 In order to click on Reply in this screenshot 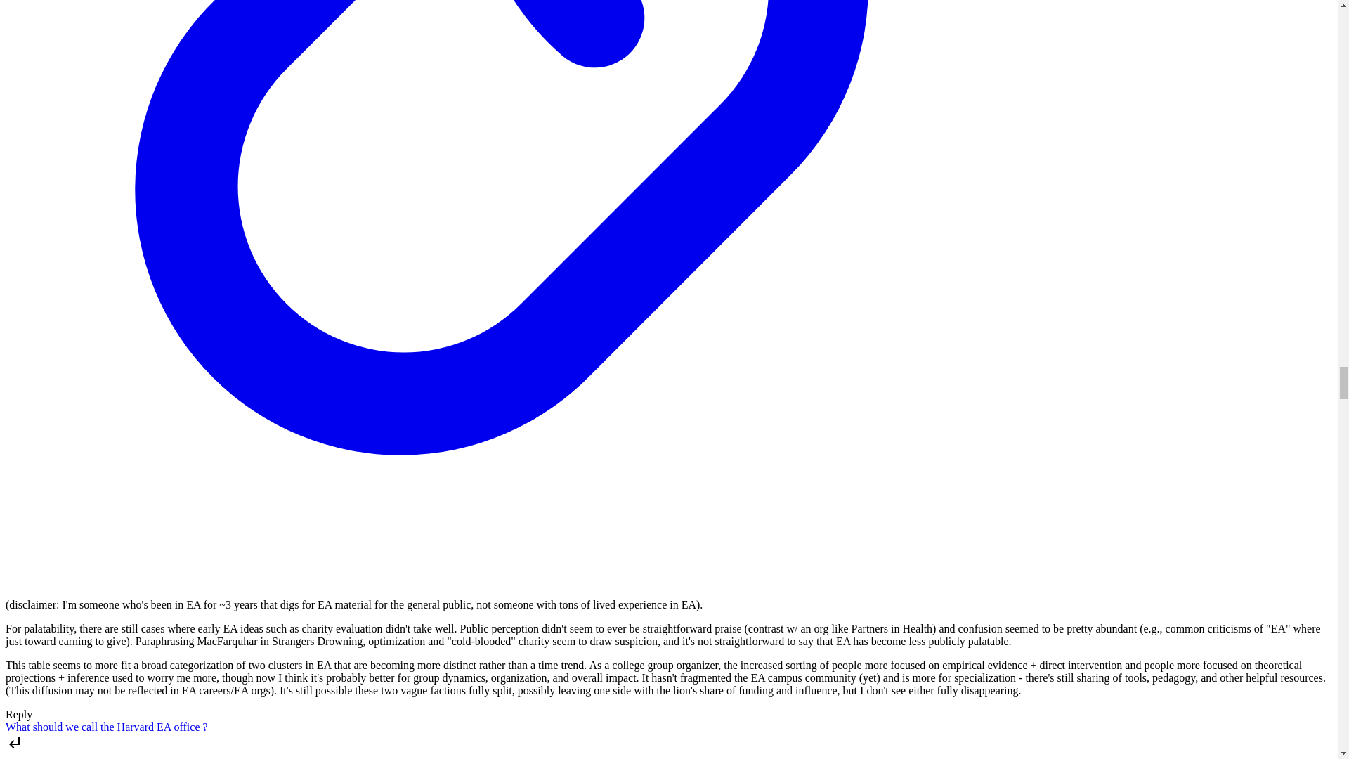, I will do `click(18, 714)`.